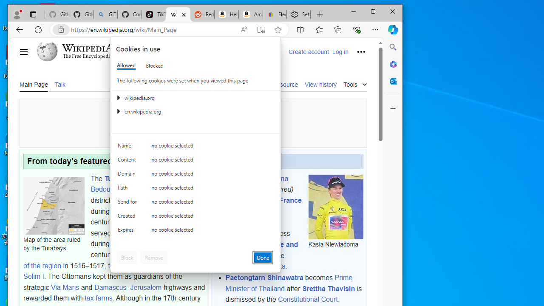 This screenshot has width=544, height=306. I want to click on Expires, so click(128, 231).